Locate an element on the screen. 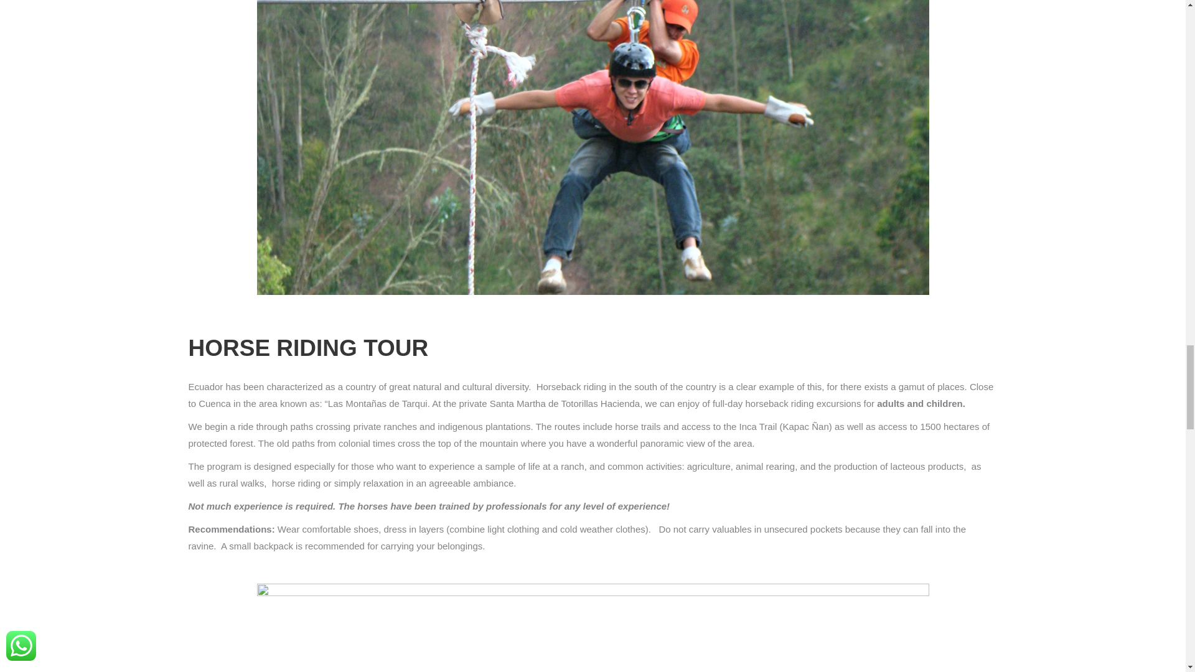 Image resolution: width=1195 pixels, height=672 pixels. Cuenca adventure tours horse riding is located at coordinates (593, 628).